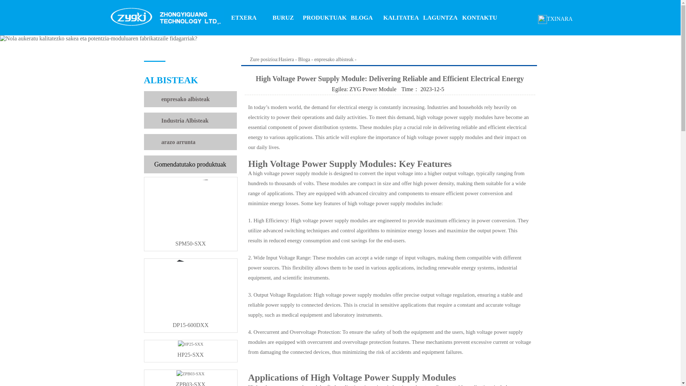  I want to click on LAGUNTZA, so click(441, 18).